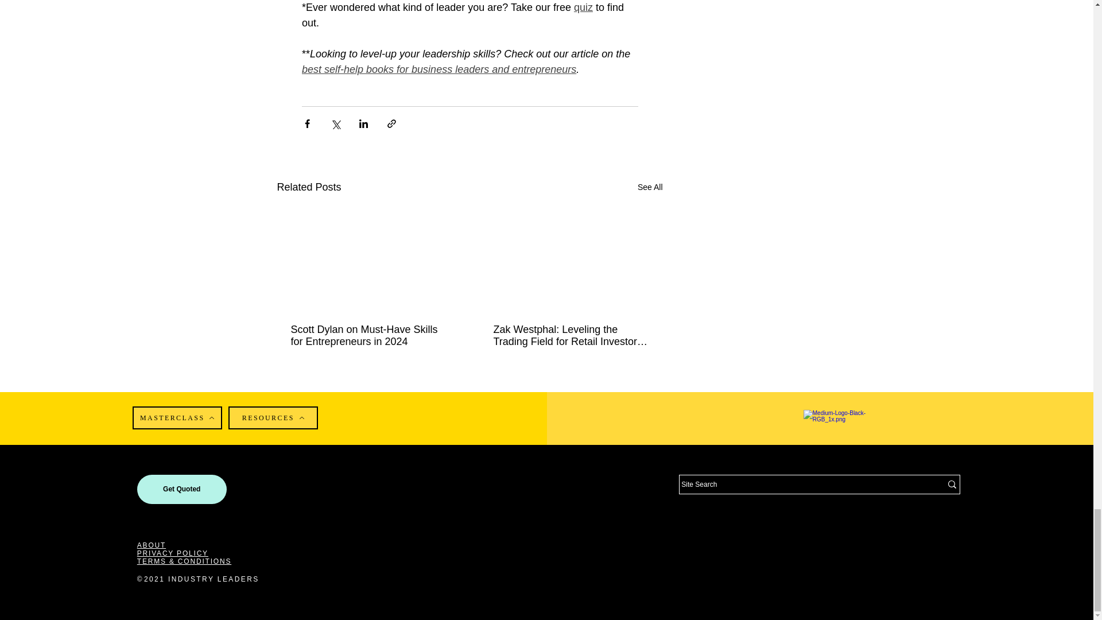 The image size is (1102, 620). Describe the element at coordinates (439, 69) in the screenshot. I see `best self-help books for business leaders and entrepreneurs` at that location.